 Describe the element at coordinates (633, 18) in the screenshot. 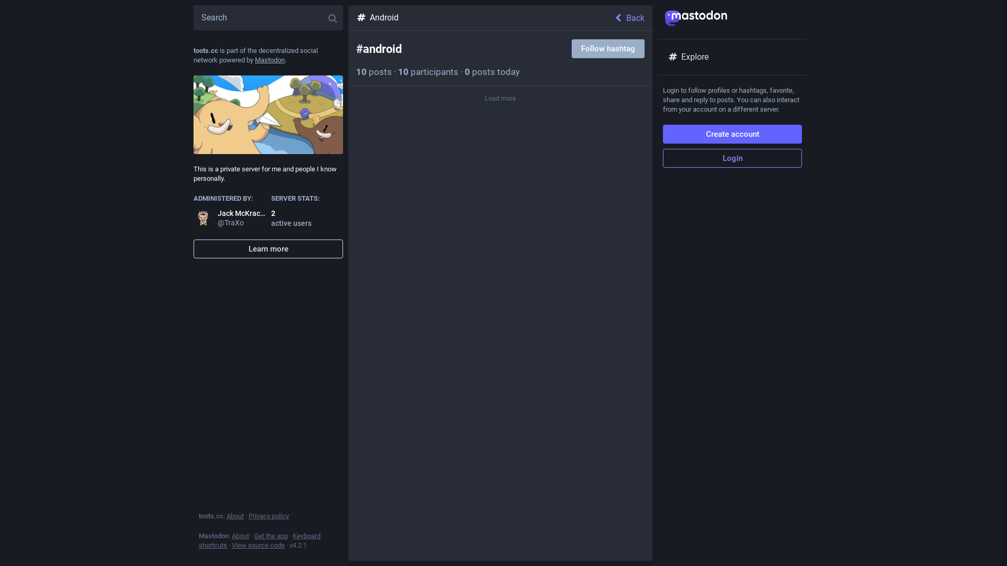

I see `Back` at that location.